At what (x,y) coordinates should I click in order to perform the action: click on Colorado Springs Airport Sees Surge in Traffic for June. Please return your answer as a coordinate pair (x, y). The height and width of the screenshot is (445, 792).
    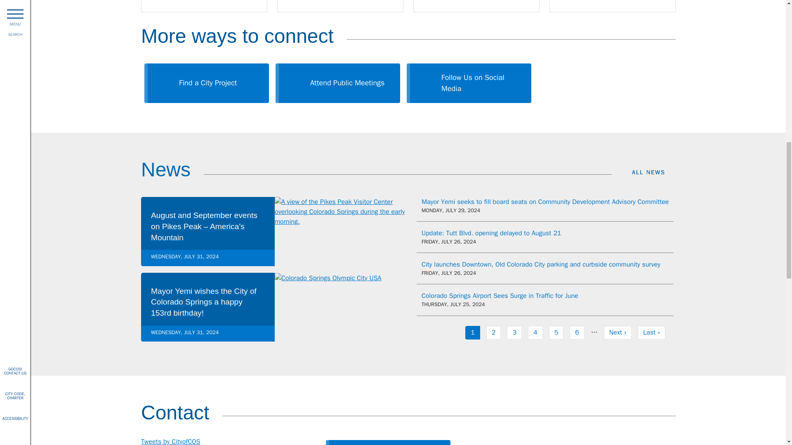
    Looking at the image, I should click on (473, 333).